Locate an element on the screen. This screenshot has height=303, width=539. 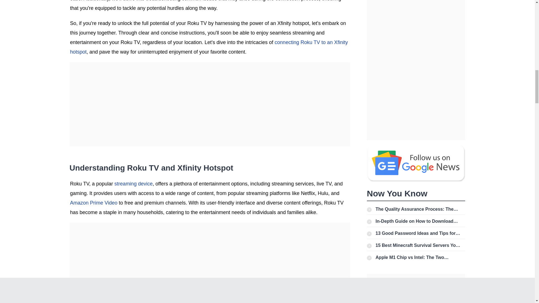
connecting Roku TV to an Xfinity hotspot is located at coordinates (209, 47).